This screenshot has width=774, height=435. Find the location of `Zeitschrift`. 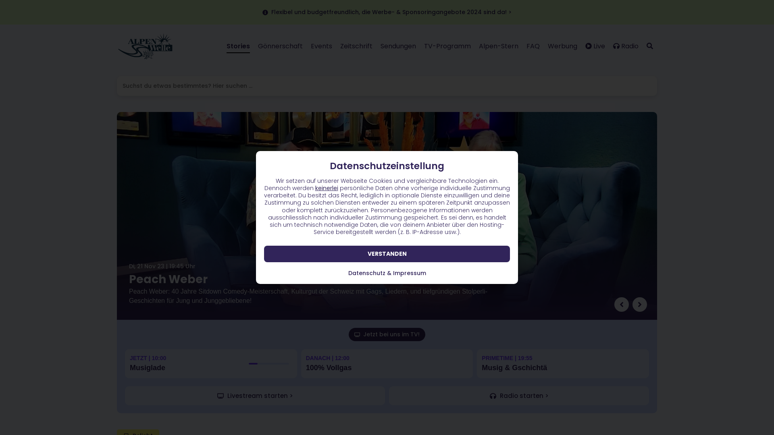

Zeitschrift is located at coordinates (356, 46).